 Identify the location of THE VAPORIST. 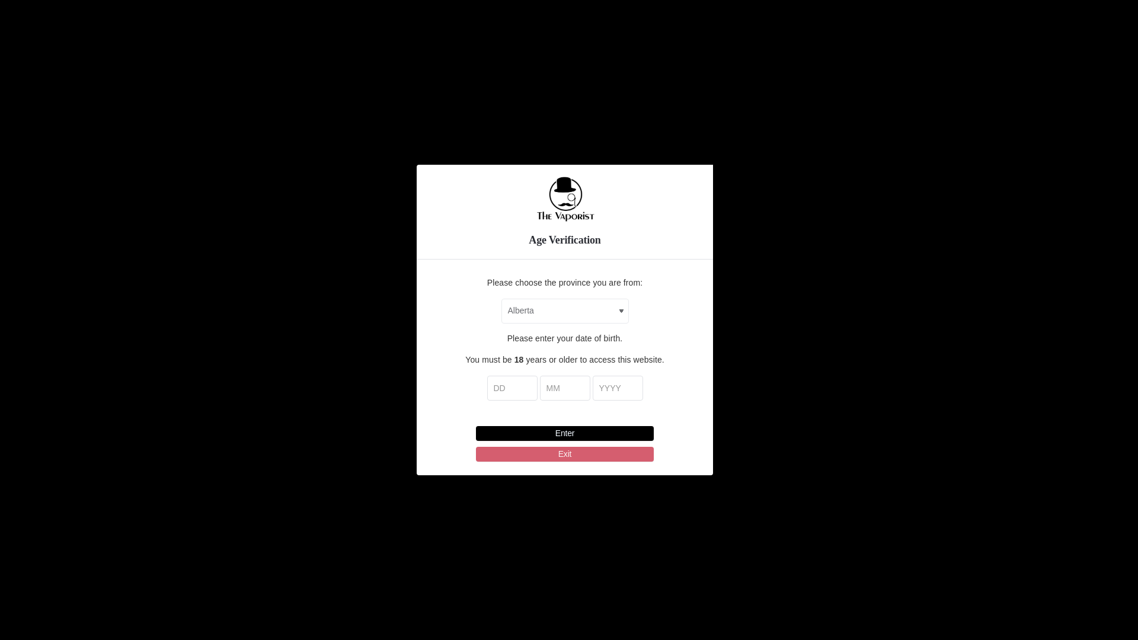
(723, 152).